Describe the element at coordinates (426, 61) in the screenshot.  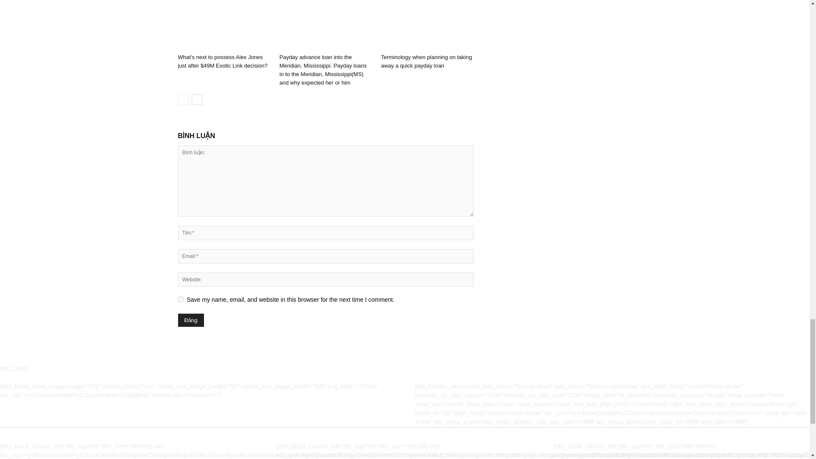
I see `Terminology when planning on taking away a quick payday loan` at that location.